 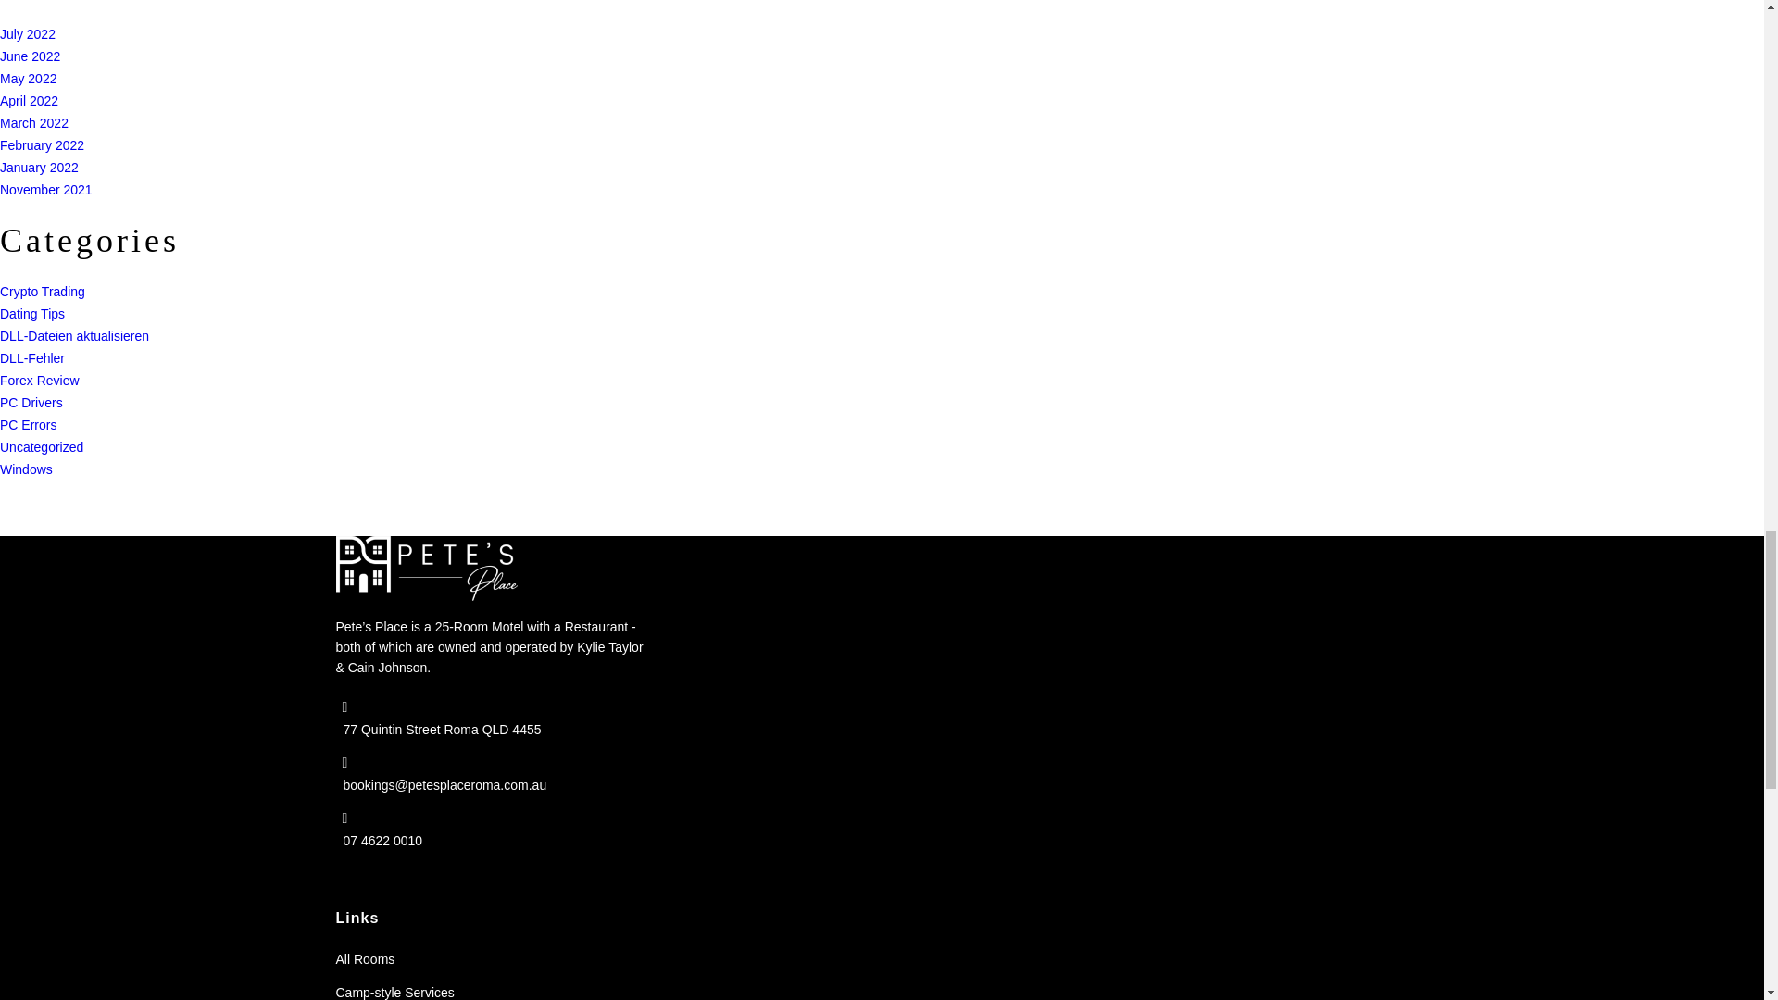 What do you see at coordinates (31, 313) in the screenshot?
I see `Dating Tips` at bounding box center [31, 313].